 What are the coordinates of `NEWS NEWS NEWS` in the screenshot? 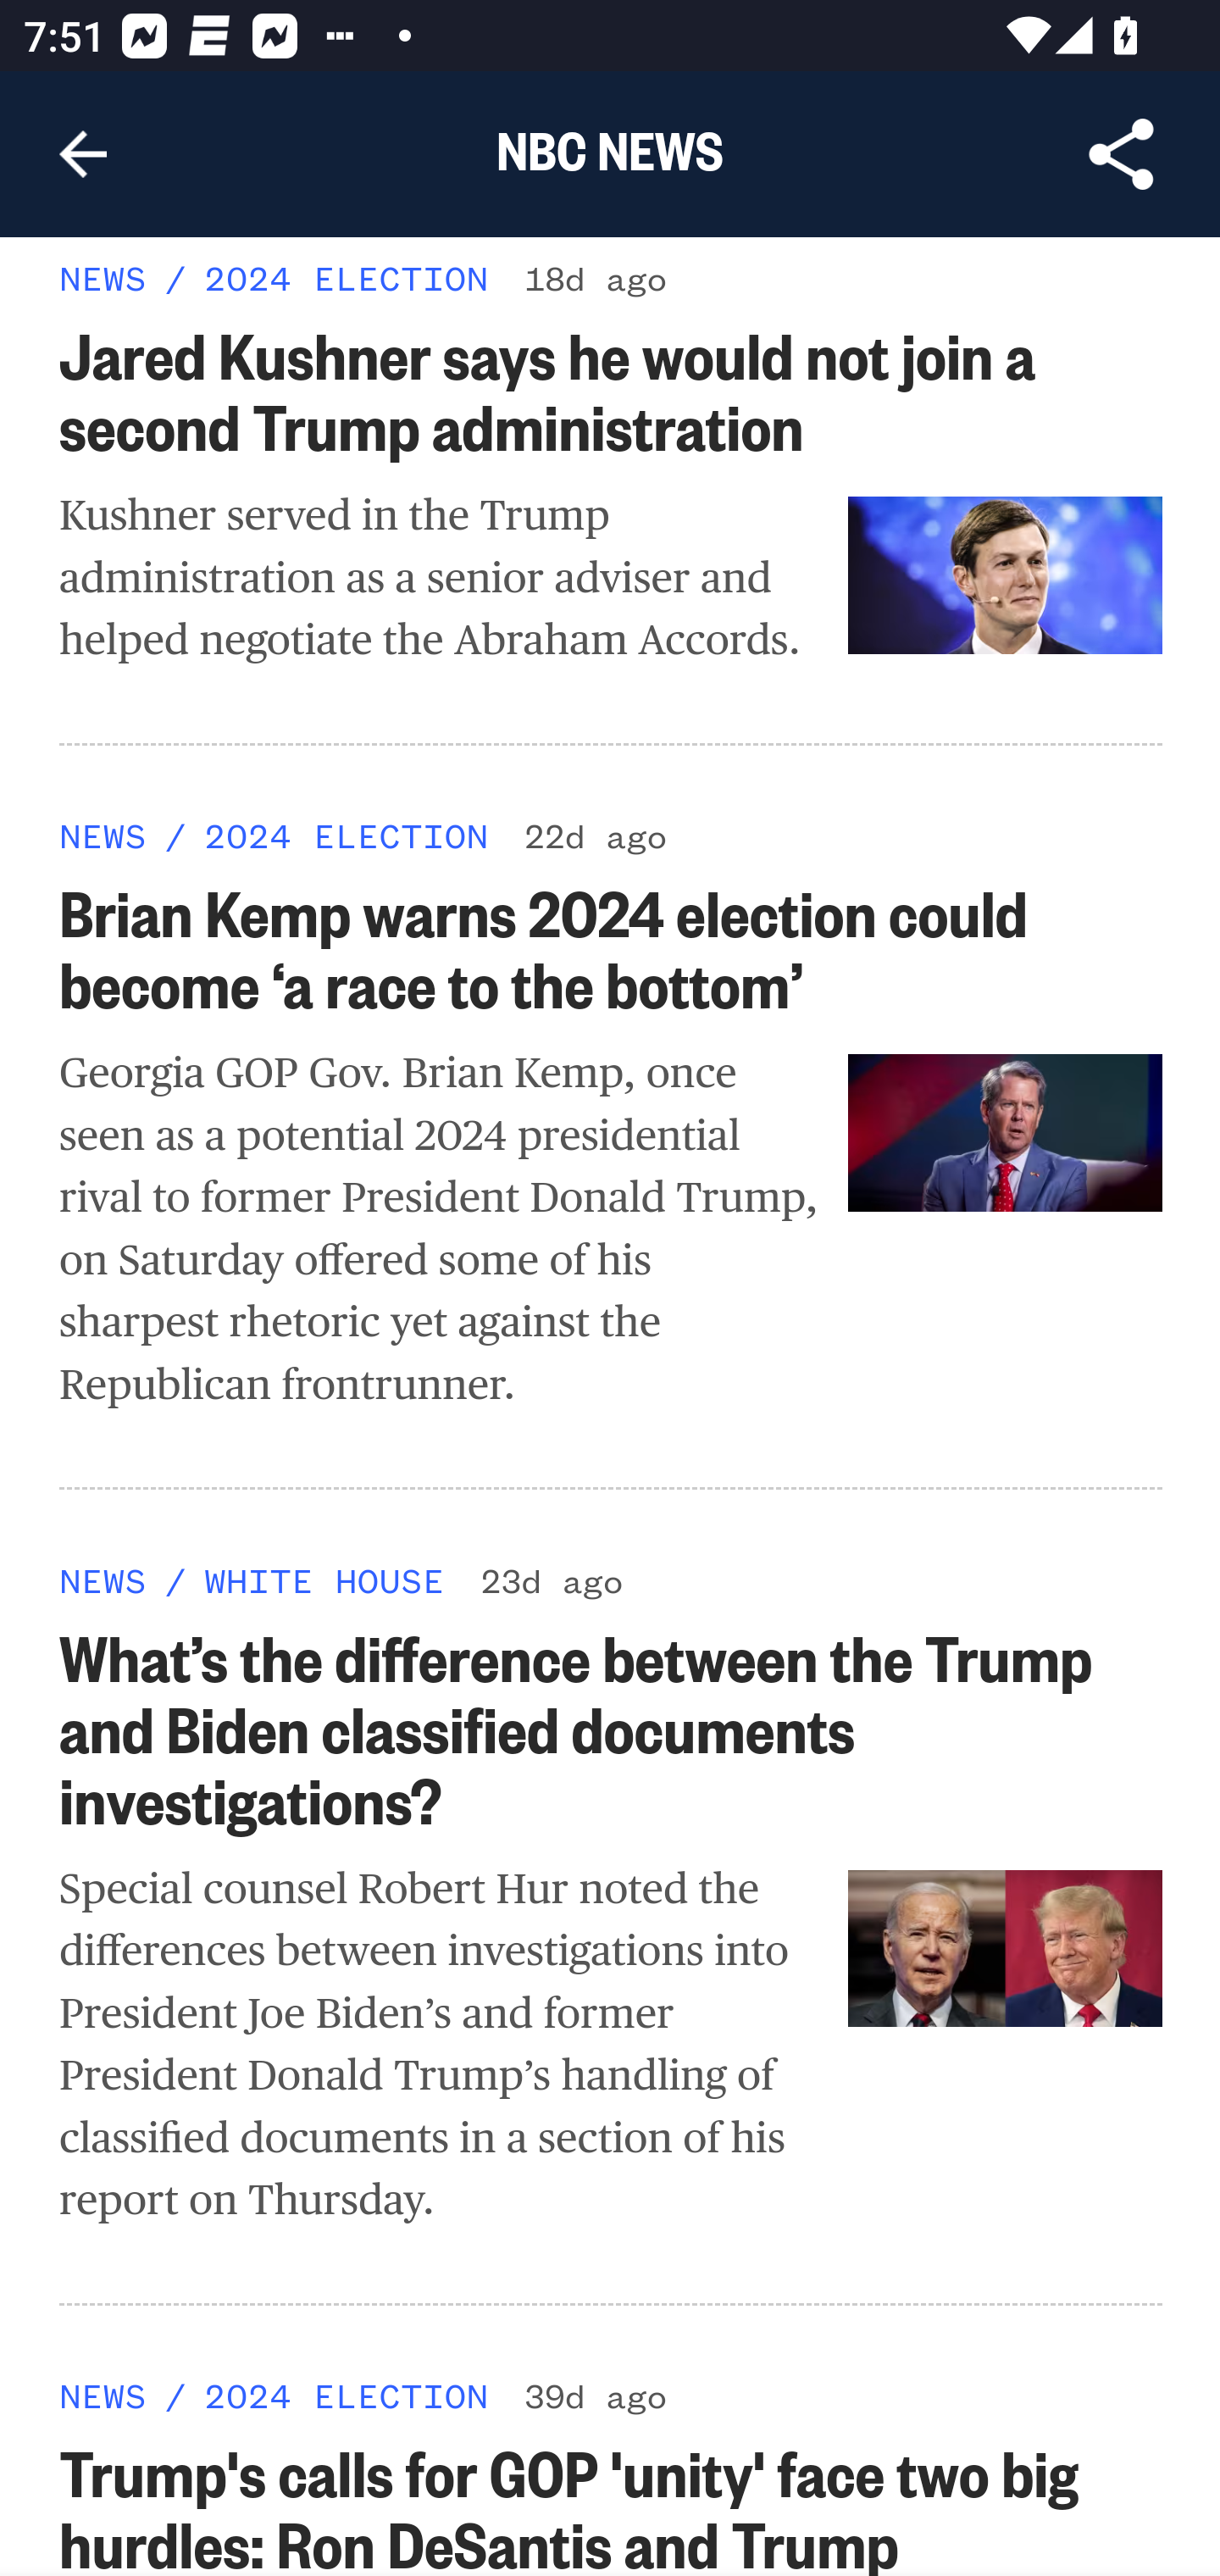 It's located at (103, 280).